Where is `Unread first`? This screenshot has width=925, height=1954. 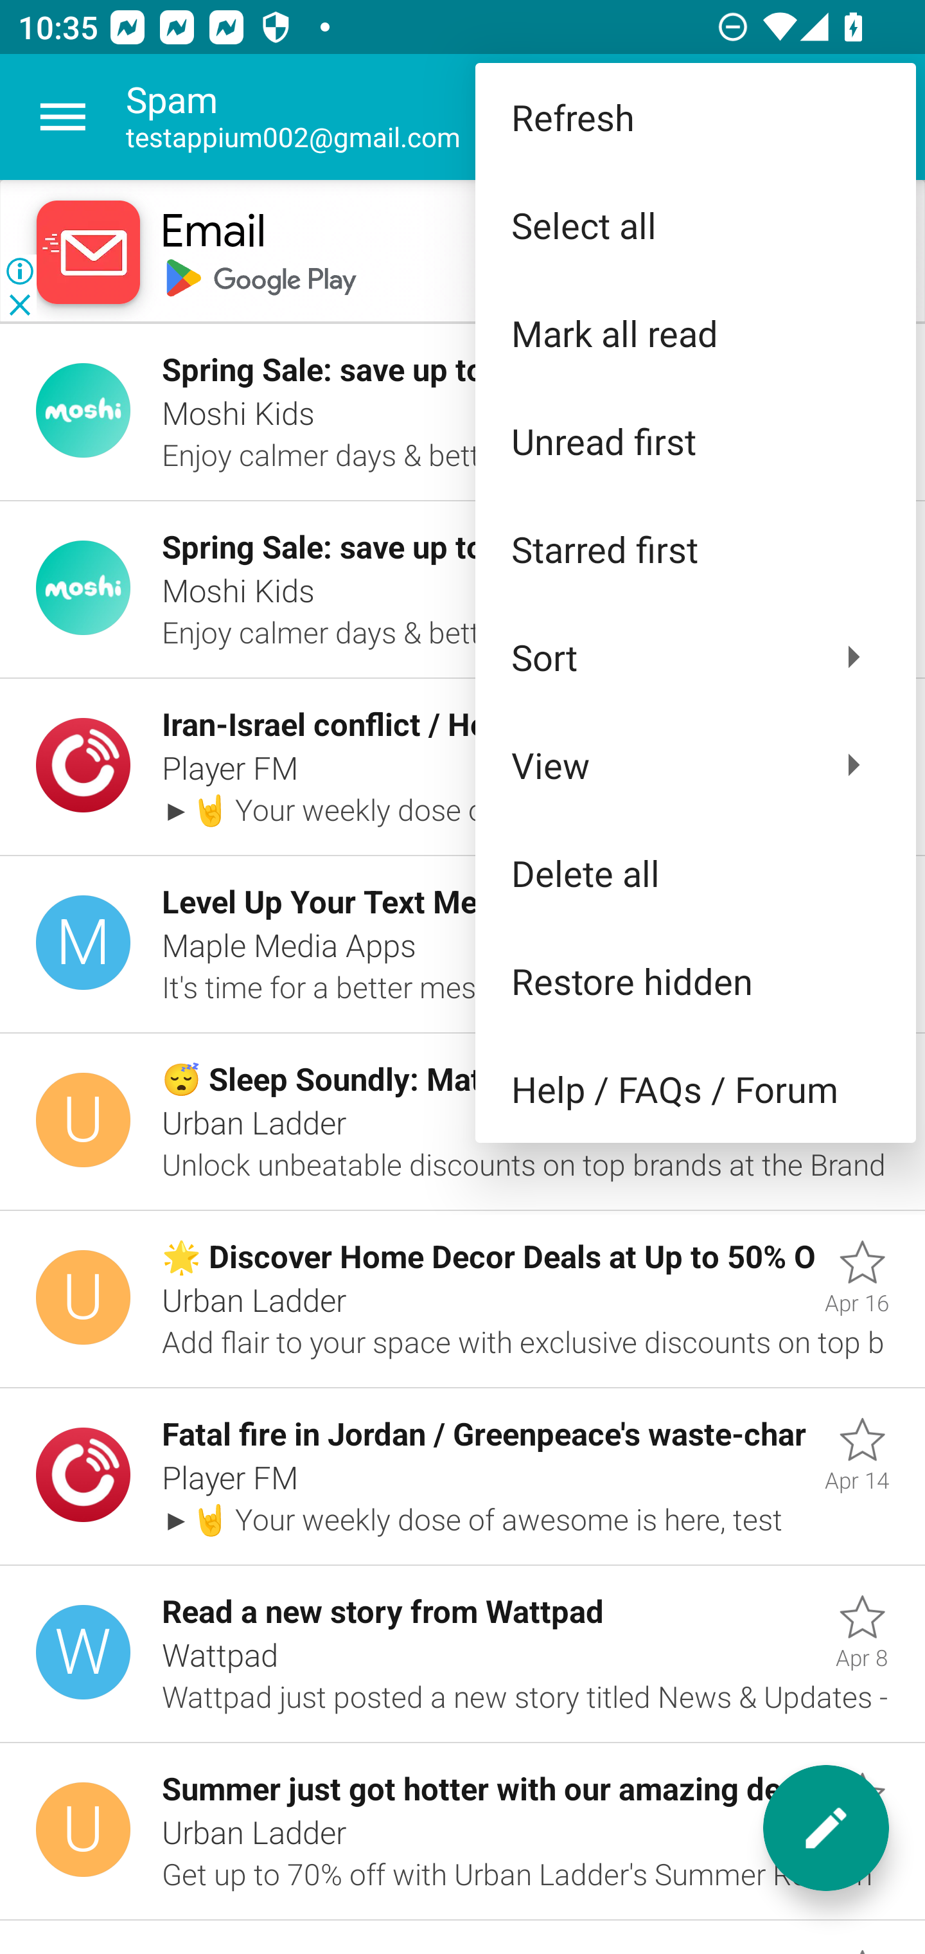
Unread first is located at coordinates (695, 440).